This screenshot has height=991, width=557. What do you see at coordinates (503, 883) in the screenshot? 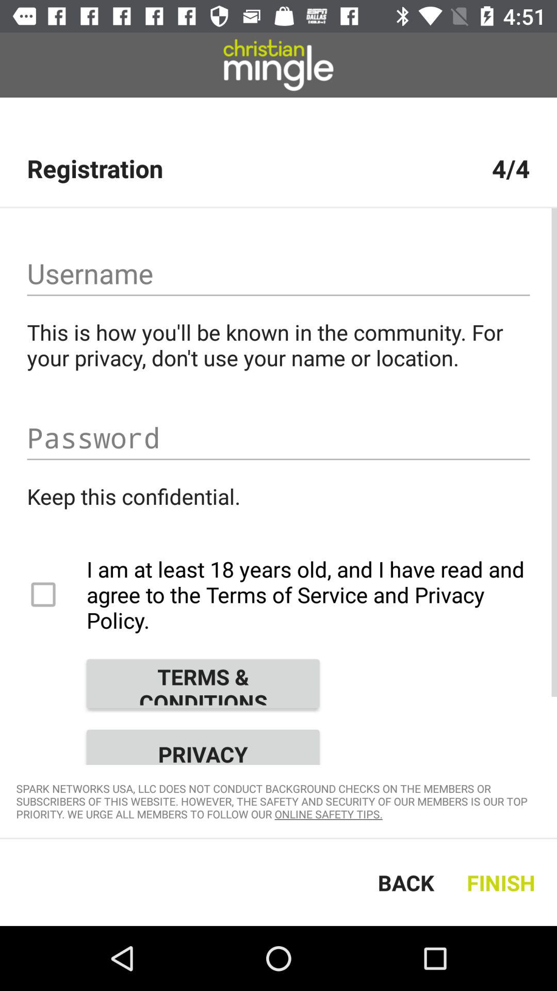
I see `choose the icon to the right of back` at bounding box center [503, 883].